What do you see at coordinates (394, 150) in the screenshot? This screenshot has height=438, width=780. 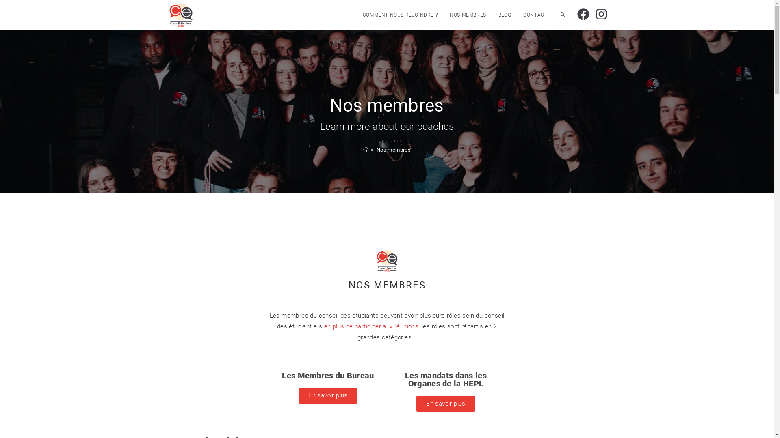 I see `Nos membres` at bounding box center [394, 150].